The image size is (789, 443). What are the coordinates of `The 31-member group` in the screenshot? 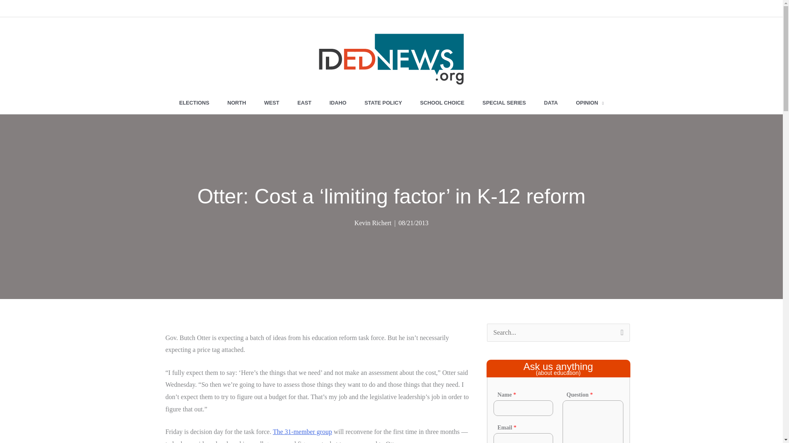 It's located at (302, 432).